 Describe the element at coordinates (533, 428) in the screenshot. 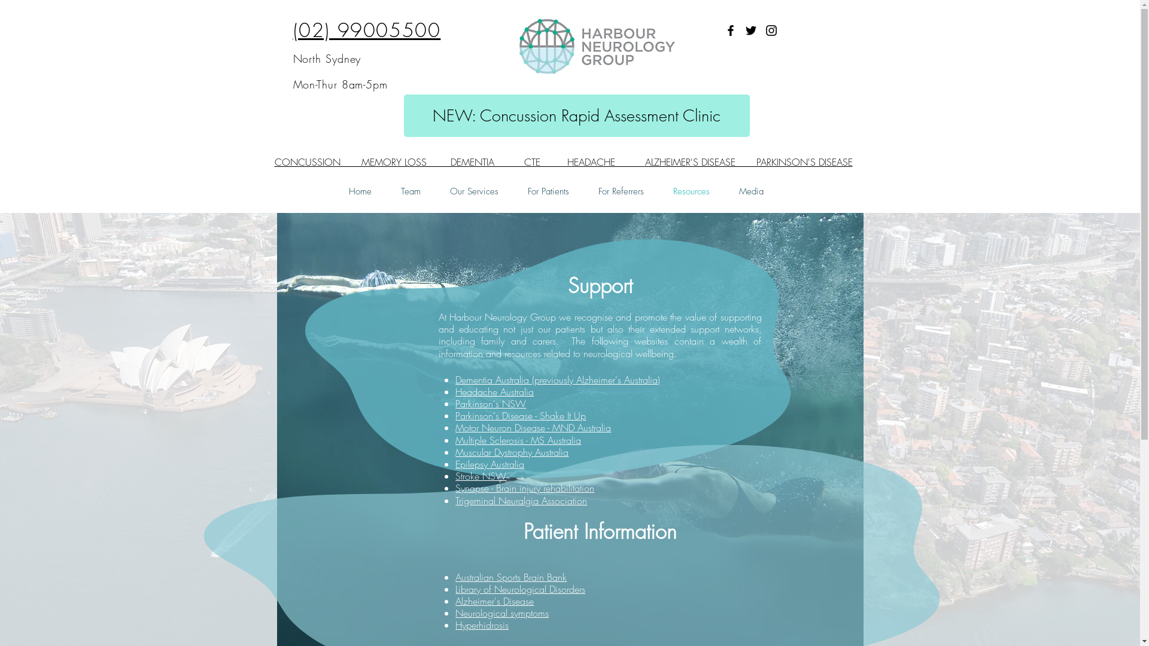

I see `Motor Neuron Disease - MND Australia` at that location.